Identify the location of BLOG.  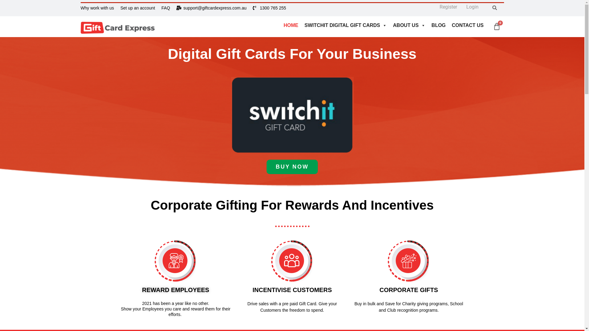
(439, 25).